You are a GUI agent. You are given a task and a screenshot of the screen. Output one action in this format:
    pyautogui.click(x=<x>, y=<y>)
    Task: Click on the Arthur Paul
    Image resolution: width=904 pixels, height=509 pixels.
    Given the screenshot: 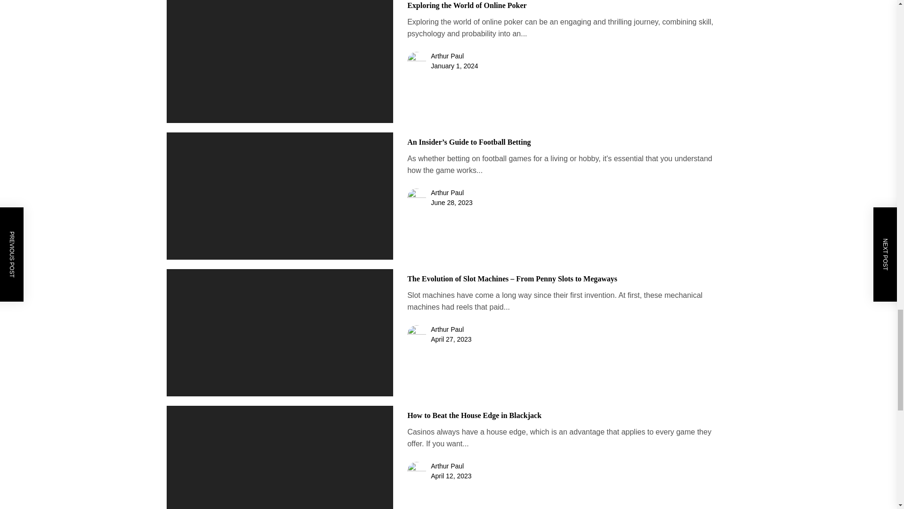 What is the action you would take?
    pyautogui.click(x=447, y=56)
    